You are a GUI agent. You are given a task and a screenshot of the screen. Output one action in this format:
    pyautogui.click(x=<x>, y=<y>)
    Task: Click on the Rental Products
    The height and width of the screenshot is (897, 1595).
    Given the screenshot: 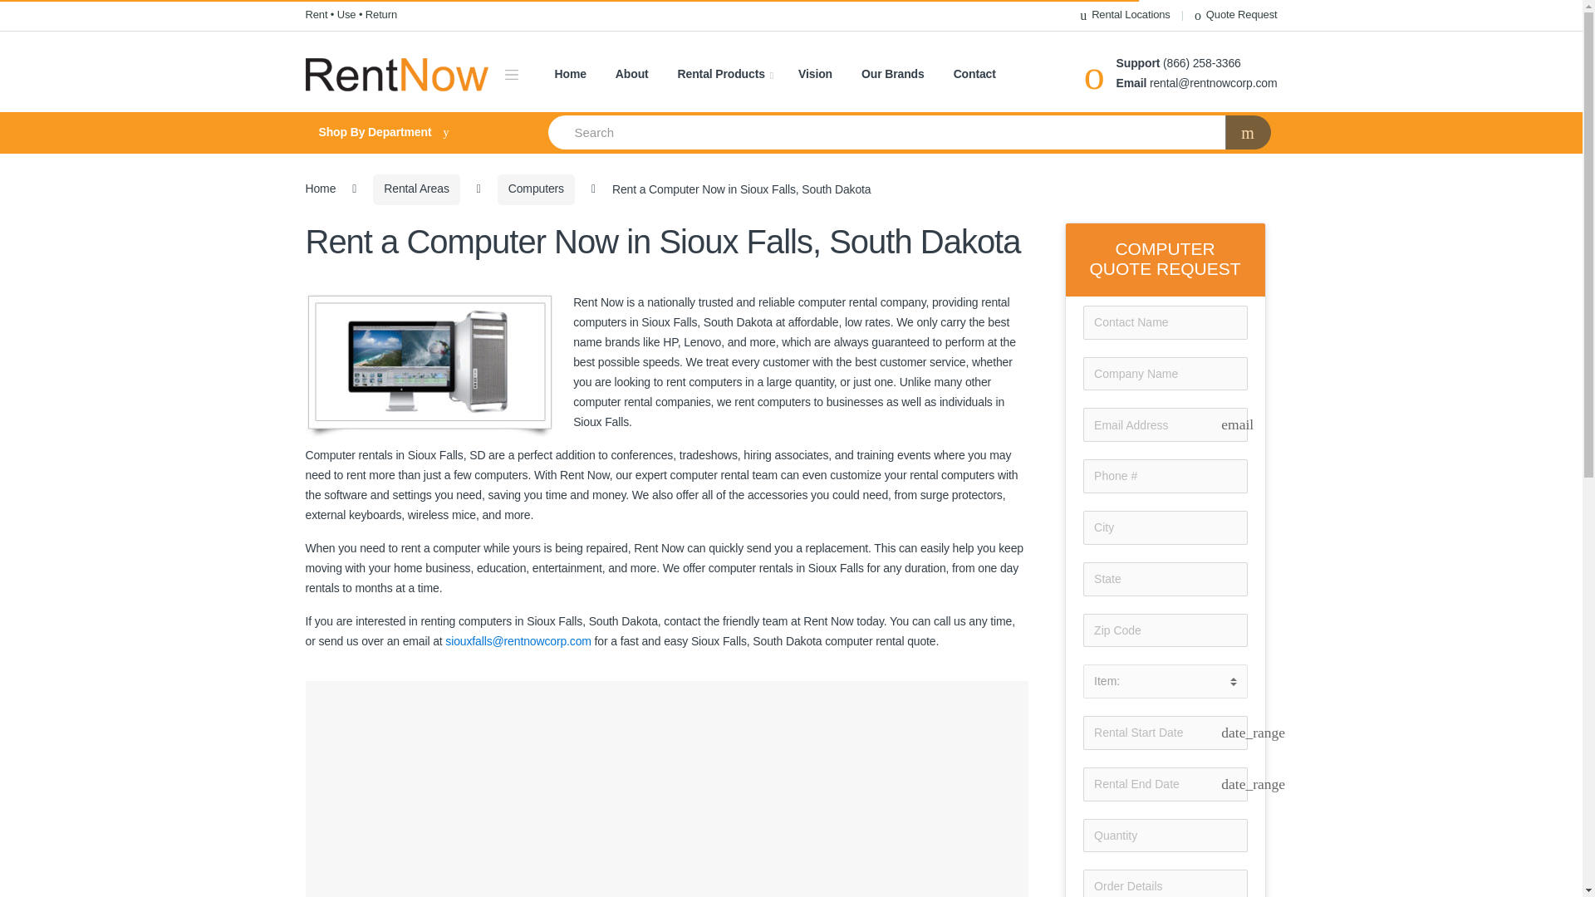 What is the action you would take?
    pyautogui.click(x=726, y=75)
    